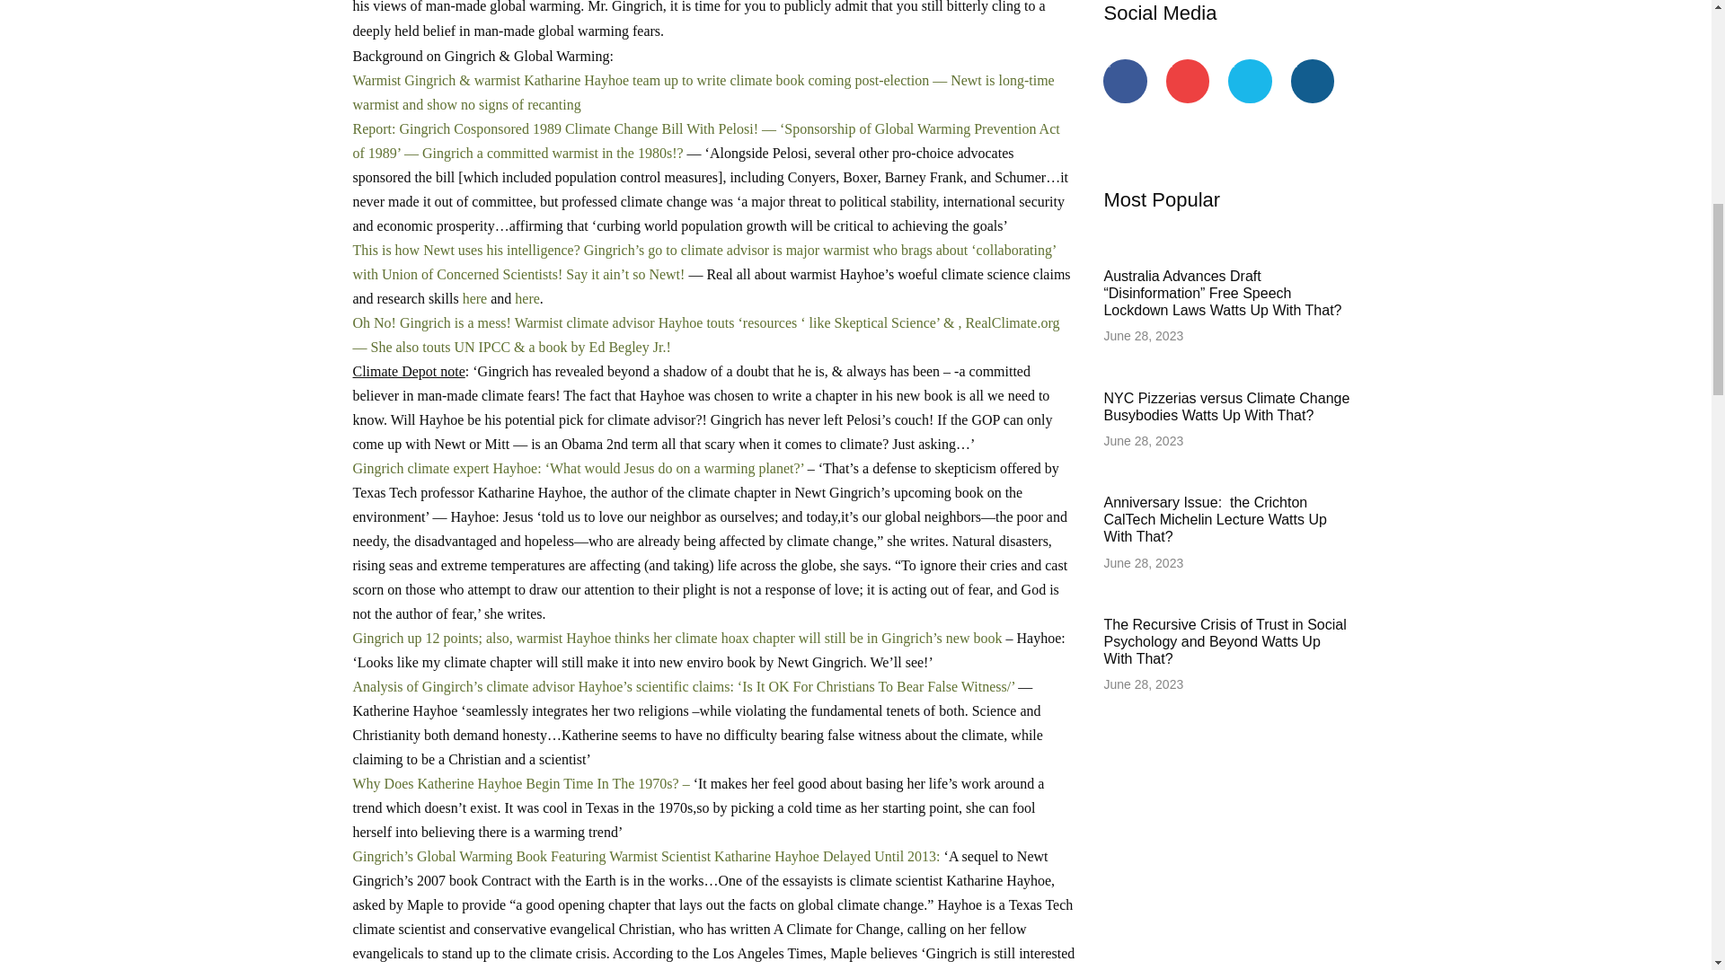 This screenshot has width=1725, height=970. What do you see at coordinates (474, 298) in the screenshot?
I see `here` at bounding box center [474, 298].